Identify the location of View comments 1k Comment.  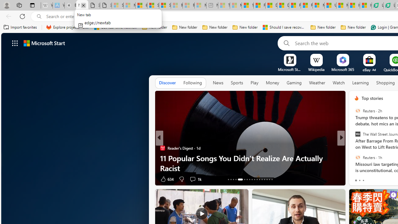
(192, 179).